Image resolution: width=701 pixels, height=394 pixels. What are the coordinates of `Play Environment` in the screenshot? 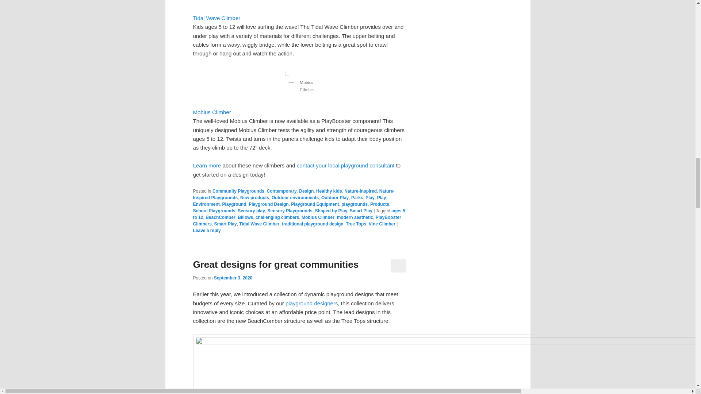 It's located at (289, 201).